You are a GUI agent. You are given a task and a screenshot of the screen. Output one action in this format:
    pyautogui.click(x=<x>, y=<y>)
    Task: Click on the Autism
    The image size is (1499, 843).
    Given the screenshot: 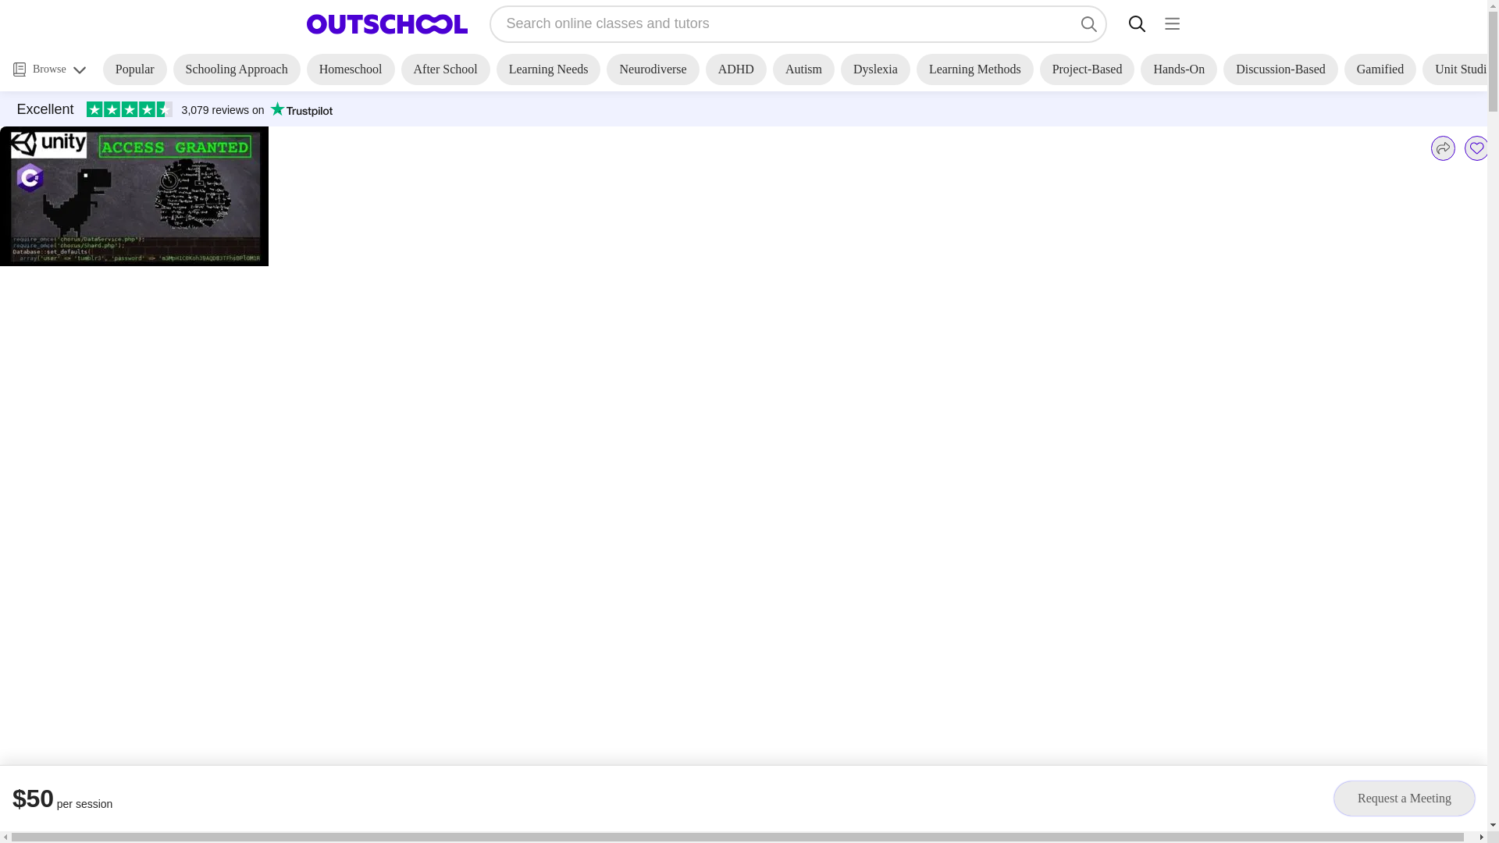 What is the action you would take?
    pyautogui.click(x=804, y=69)
    